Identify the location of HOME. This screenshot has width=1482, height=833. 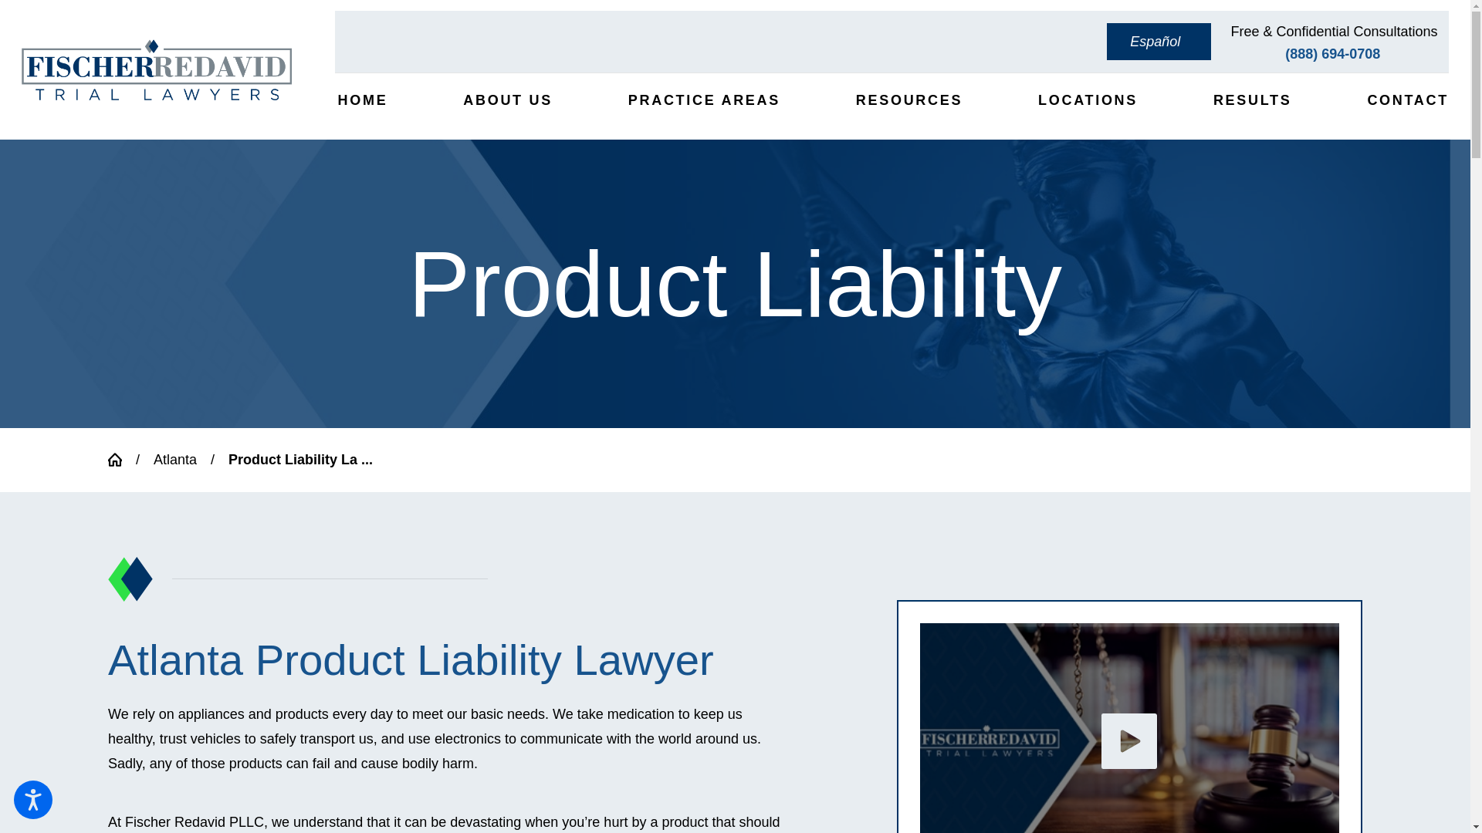
(360, 100).